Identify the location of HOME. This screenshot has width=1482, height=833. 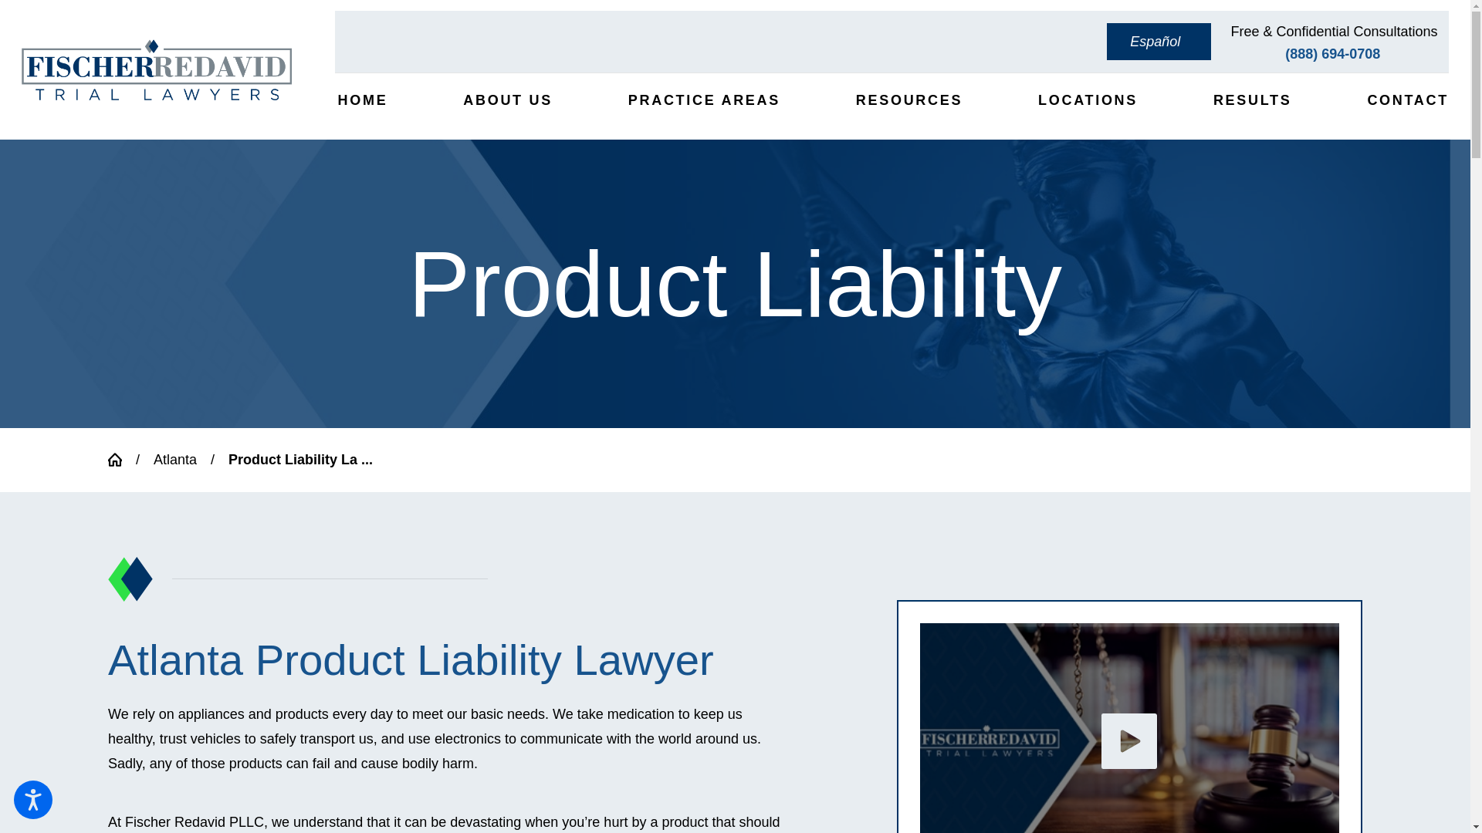
(360, 100).